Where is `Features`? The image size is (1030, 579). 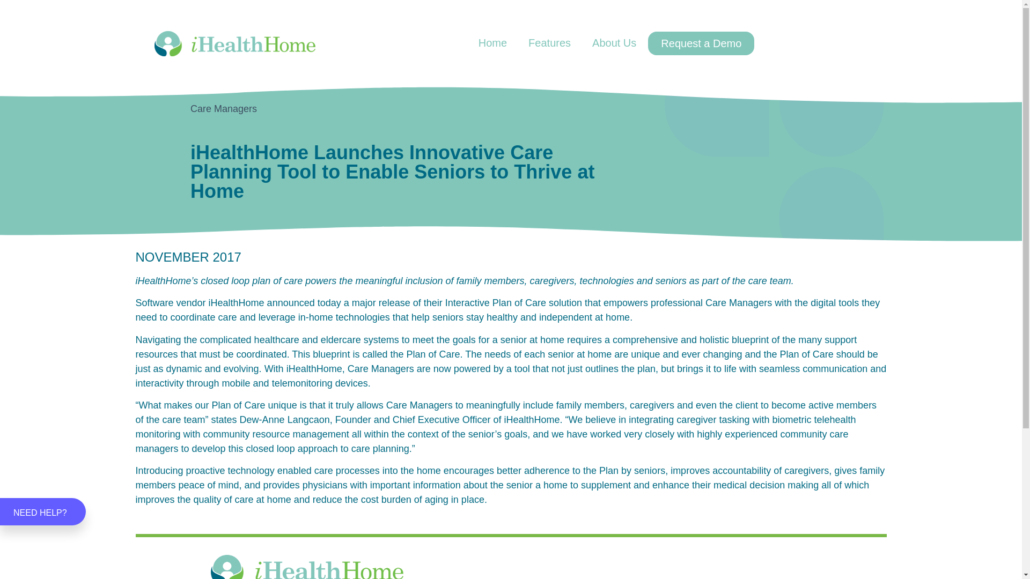 Features is located at coordinates (549, 43).